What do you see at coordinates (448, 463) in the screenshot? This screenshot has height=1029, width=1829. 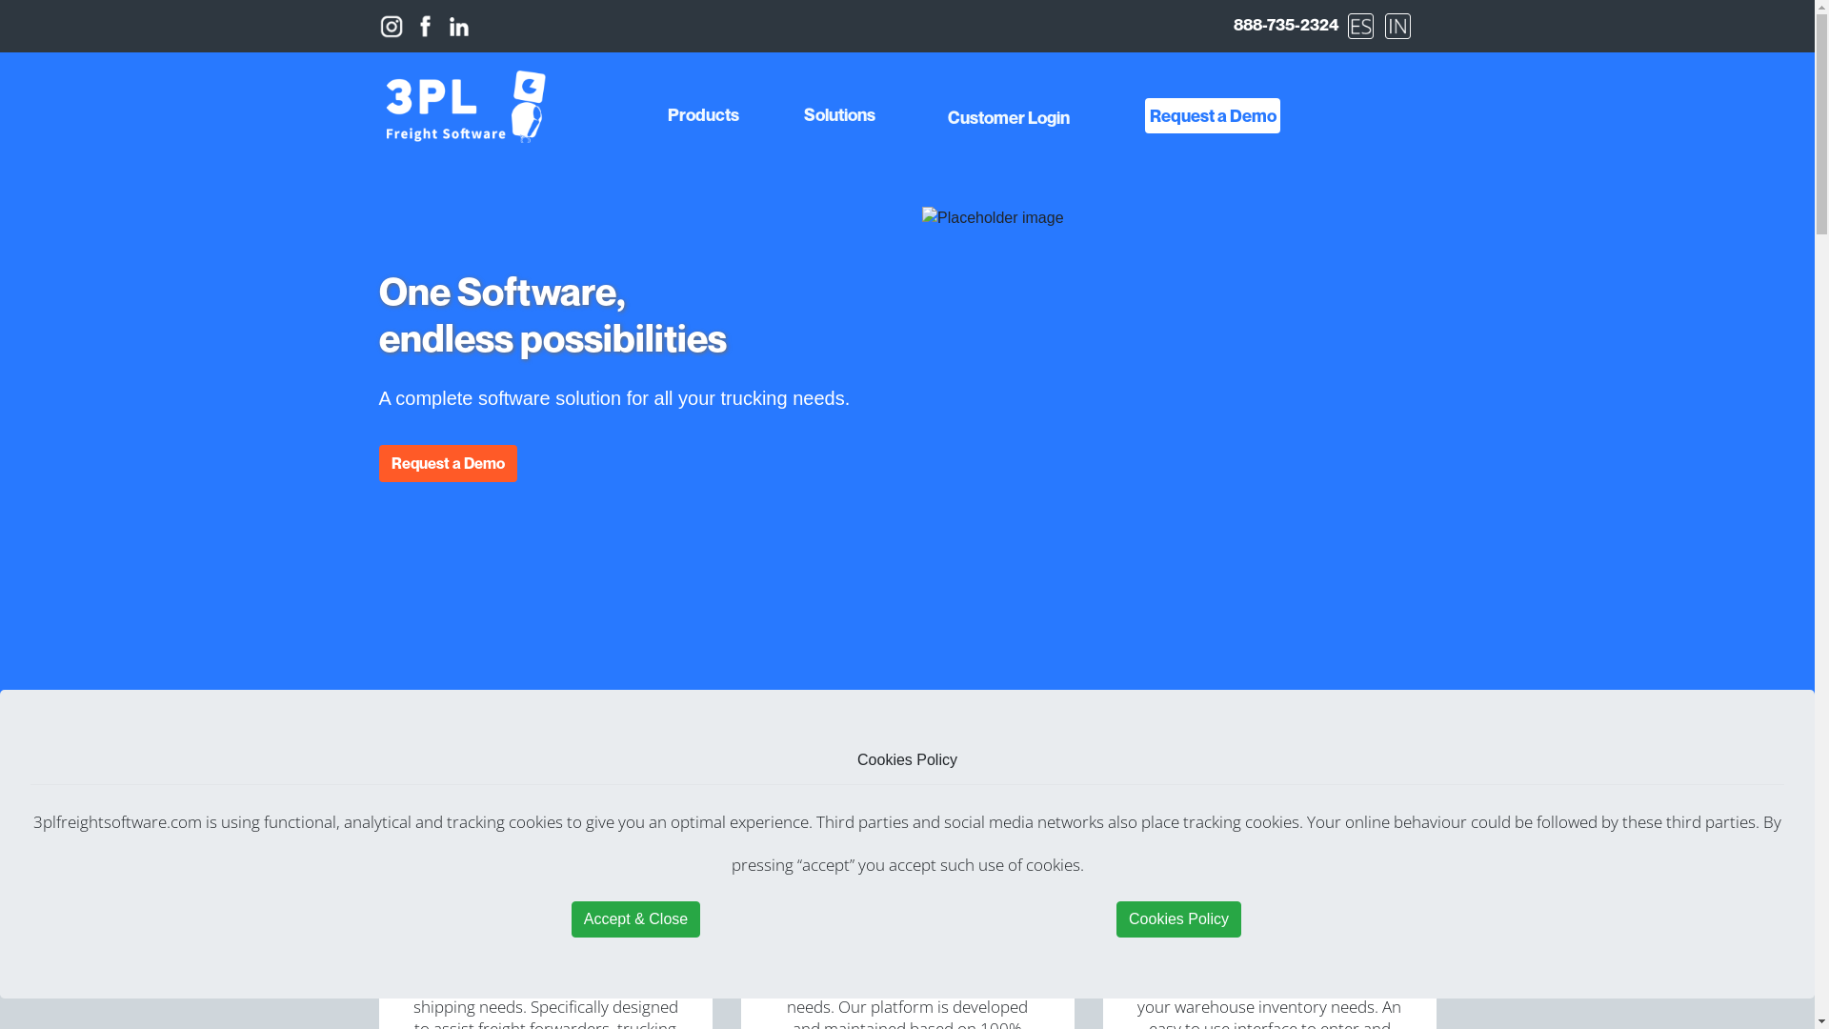 I see `Request a Demo` at bounding box center [448, 463].